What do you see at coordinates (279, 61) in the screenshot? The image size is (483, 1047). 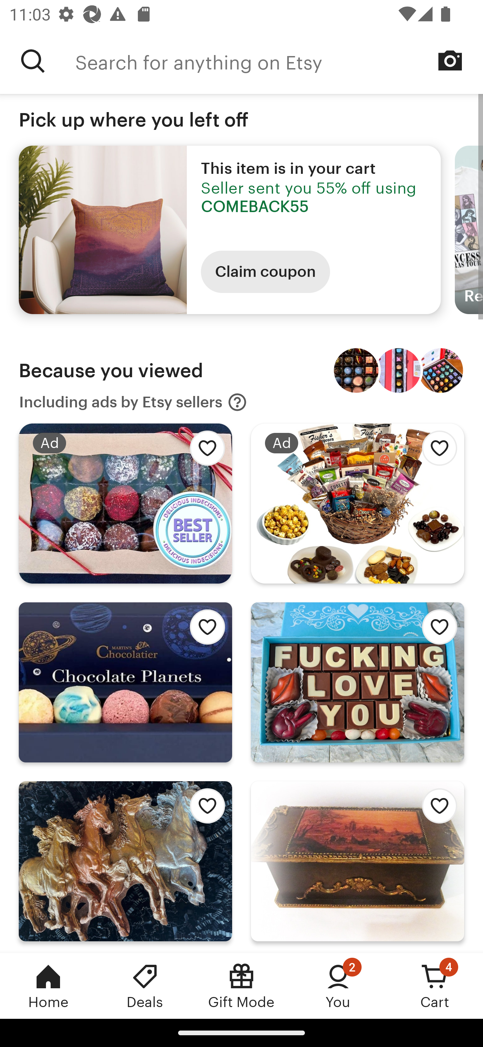 I see `Search for anything on Etsy` at bounding box center [279, 61].